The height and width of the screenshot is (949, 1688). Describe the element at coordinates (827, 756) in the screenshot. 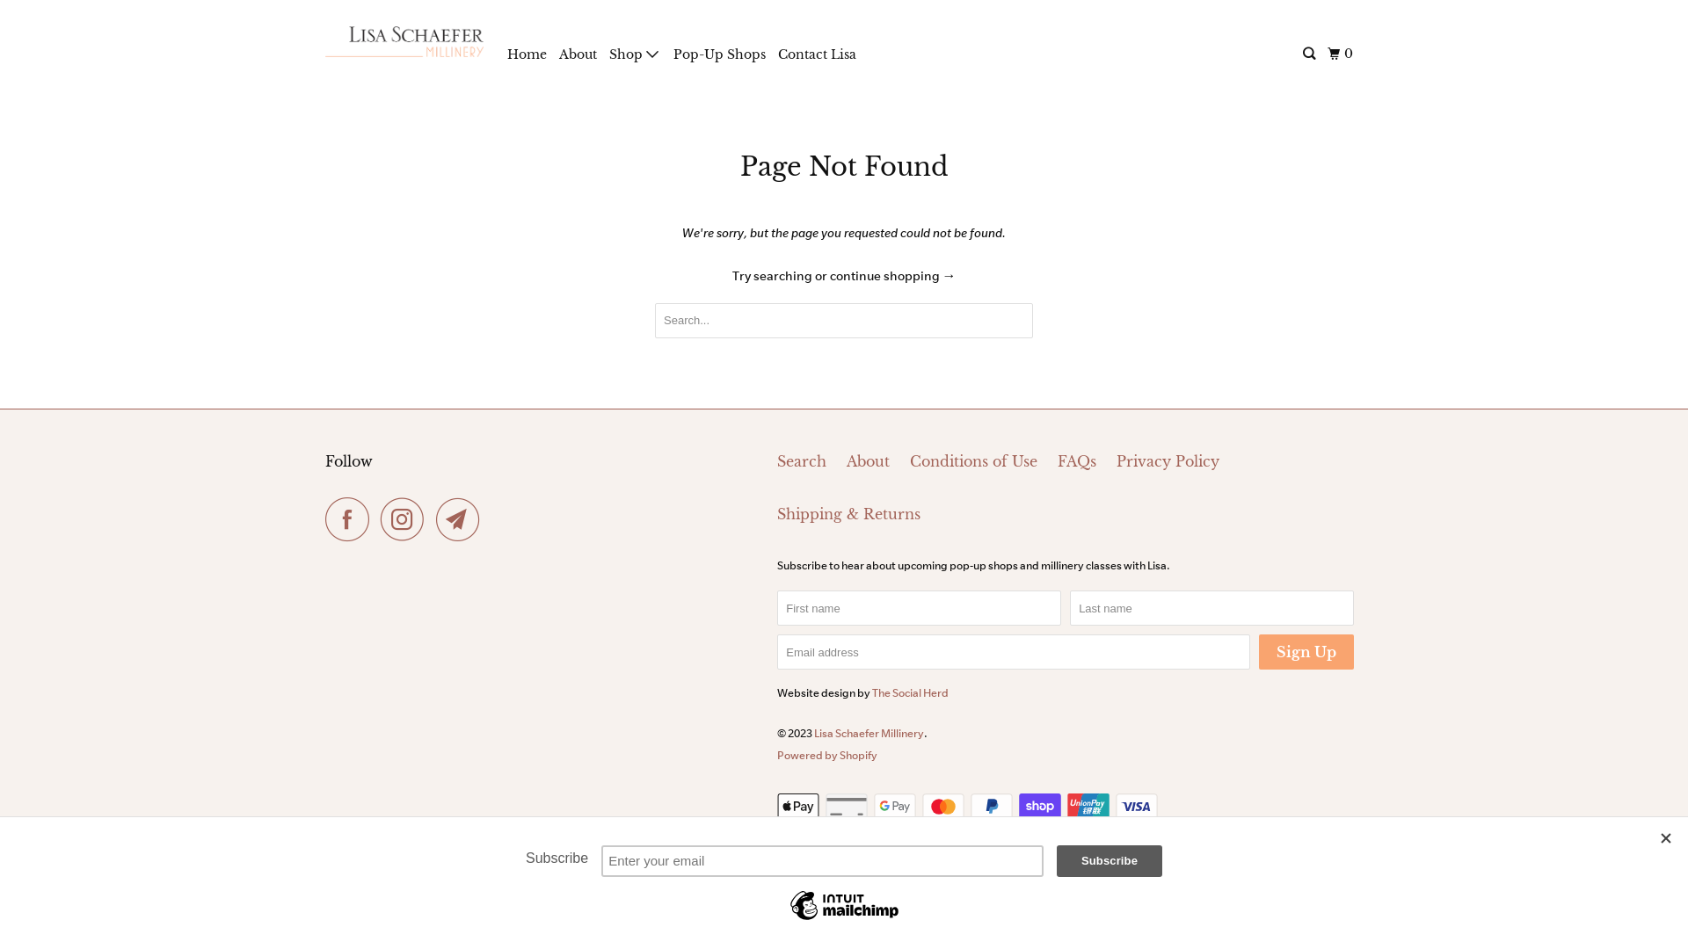

I see `Powered by Shopify` at that location.